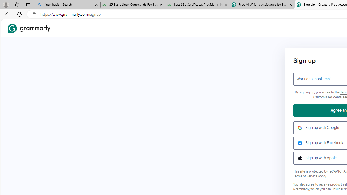 This screenshot has width=347, height=195. What do you see at coordinates (305, 176) in the screenshot?
I see `Google Terms of Service` at bounding box center [305, 176].